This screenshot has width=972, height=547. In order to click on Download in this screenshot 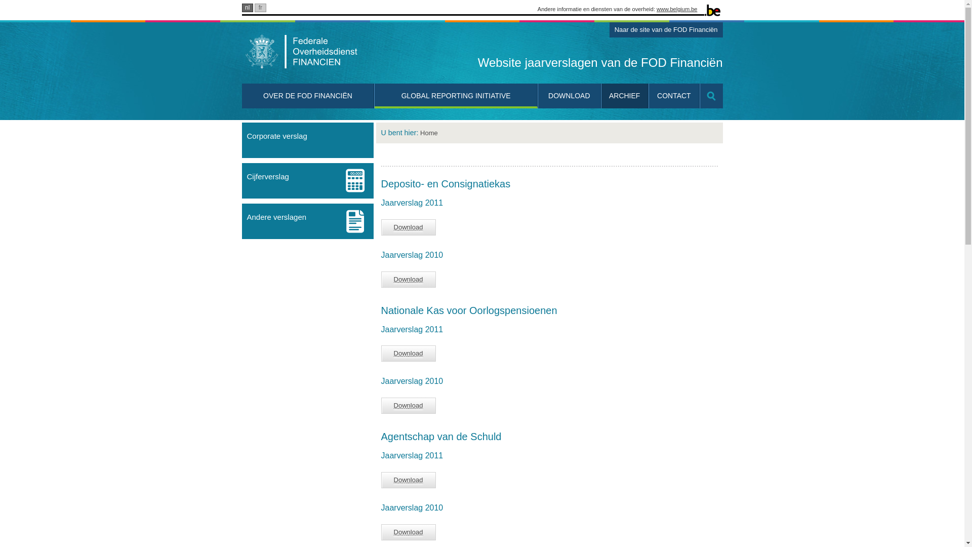, I will do `click(409, 280)`.